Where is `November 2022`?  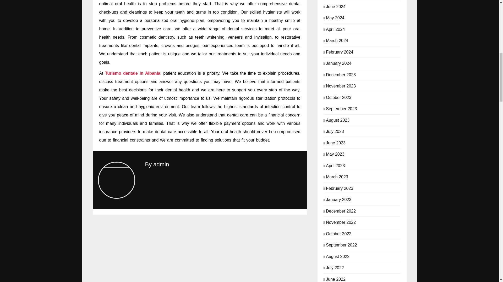 November 2022 is located at coordinates (341, 222).